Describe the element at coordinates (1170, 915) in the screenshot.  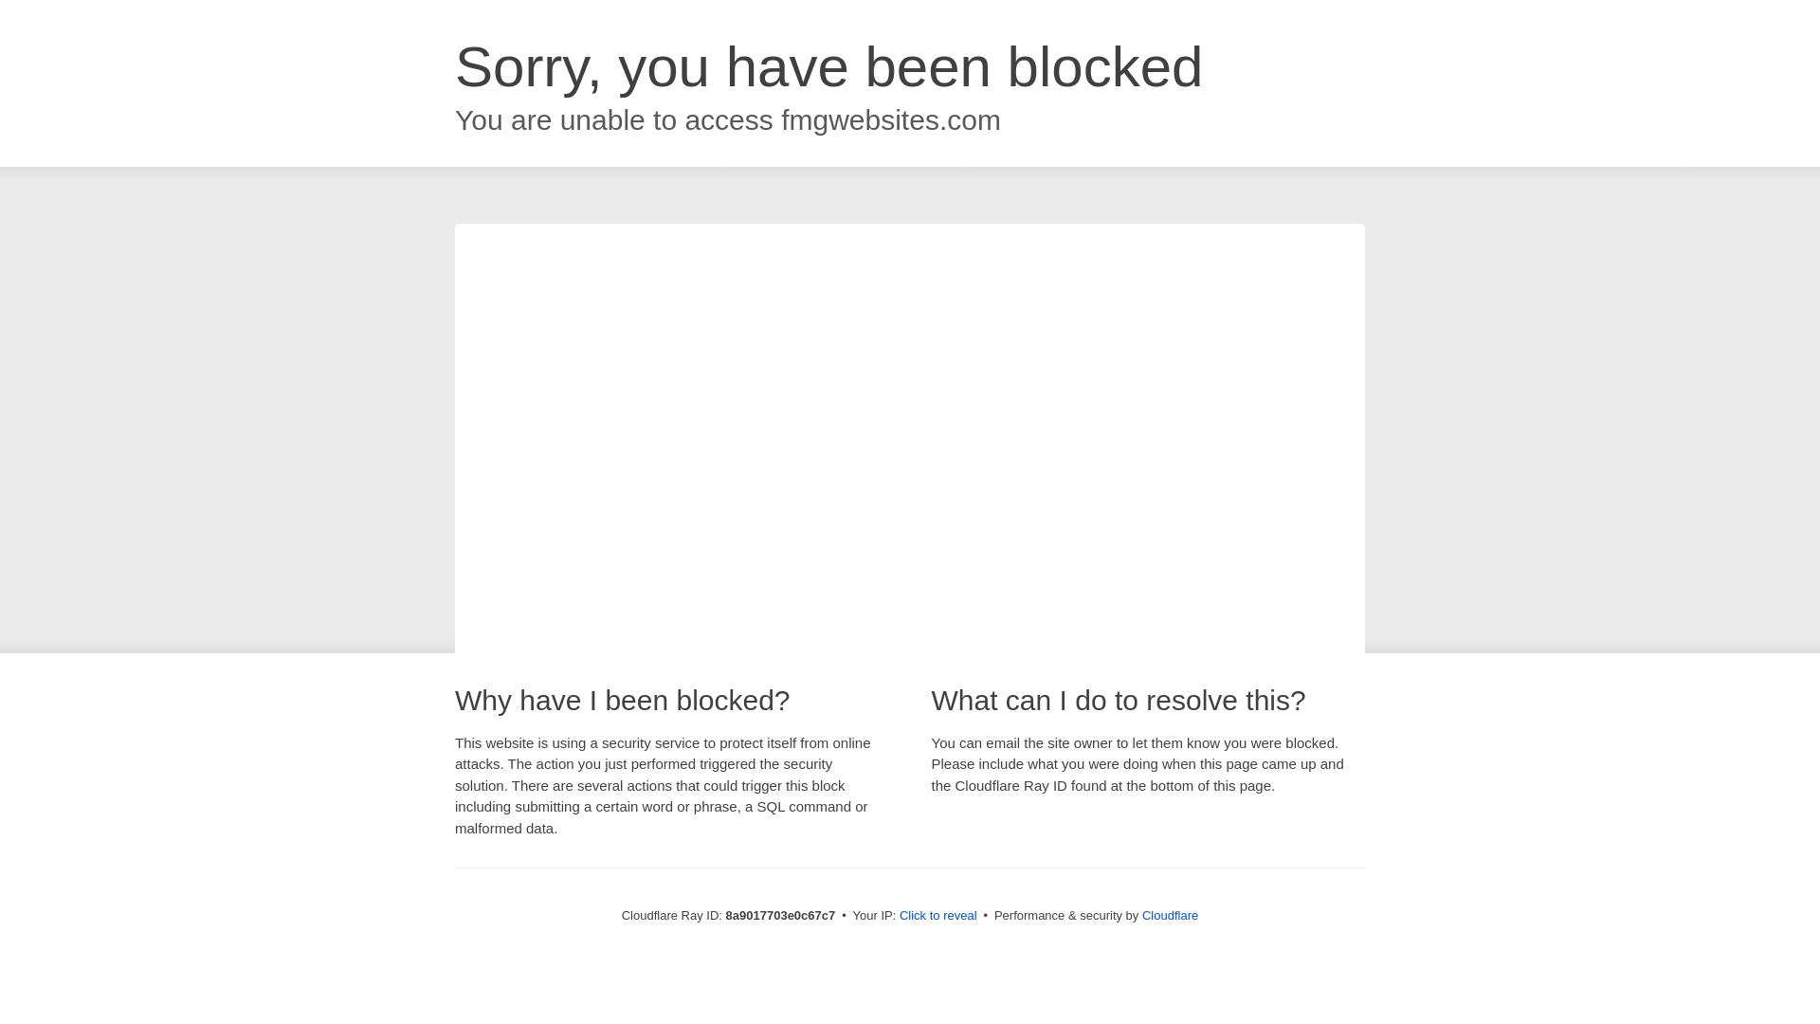
I see `Cloudflare` at that location.